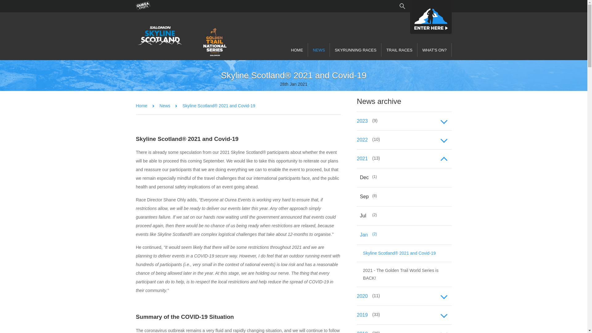  What do you see at coordinates (141, 105) in the screenshot?
I see `Home` at bounding box center [141, 105].